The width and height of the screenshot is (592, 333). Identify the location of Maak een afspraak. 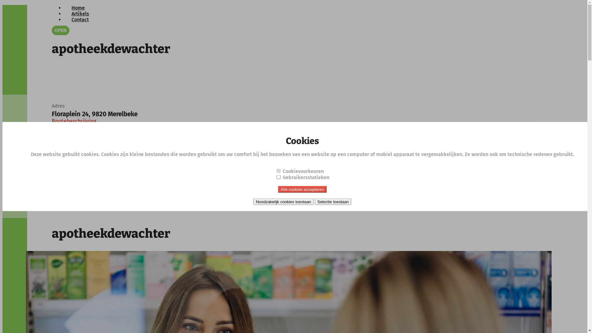
(73, 194).